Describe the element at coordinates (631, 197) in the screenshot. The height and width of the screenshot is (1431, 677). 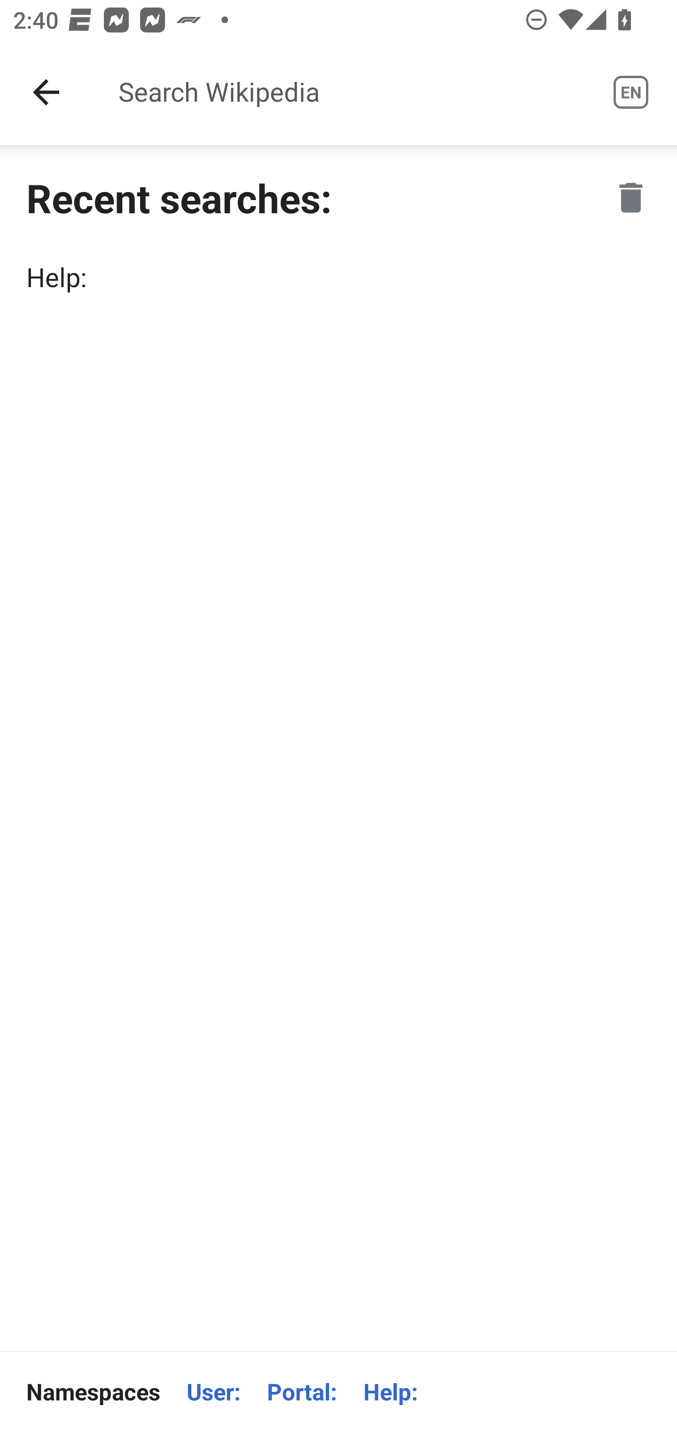
I see `Clear history` at that location.